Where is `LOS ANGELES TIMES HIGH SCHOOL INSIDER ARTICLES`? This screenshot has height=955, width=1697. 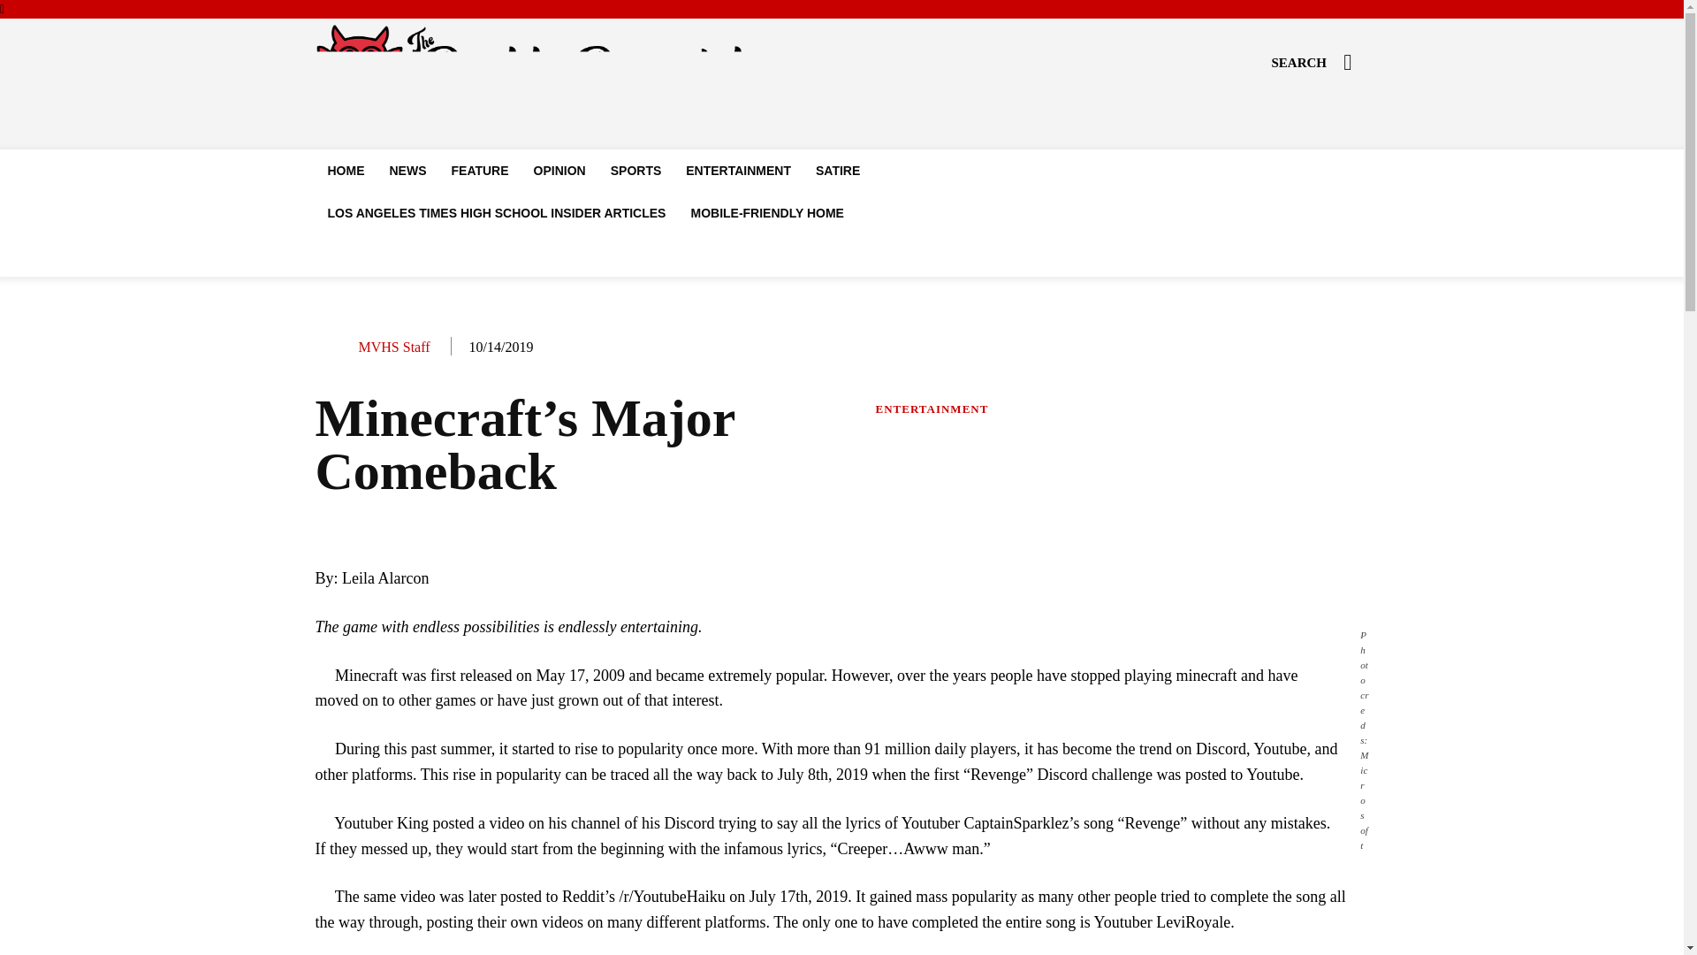
LOS ANGELES TIMES HIGH SCHOOL INSIDER ARTICLES is located at coordinates (495, 212).